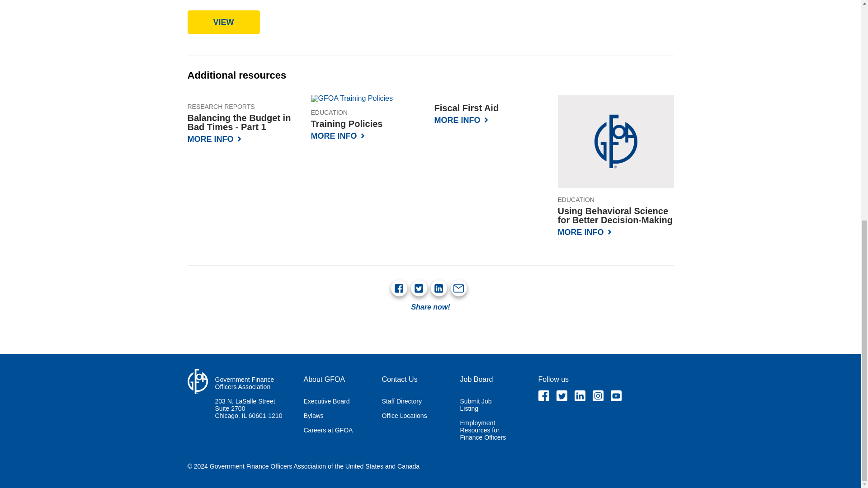 This screenshot has height=488, width=868. What do you see at coordinates (561, 396) in the screenshot?
I see `Twitter` at bounding box center [561, 396].